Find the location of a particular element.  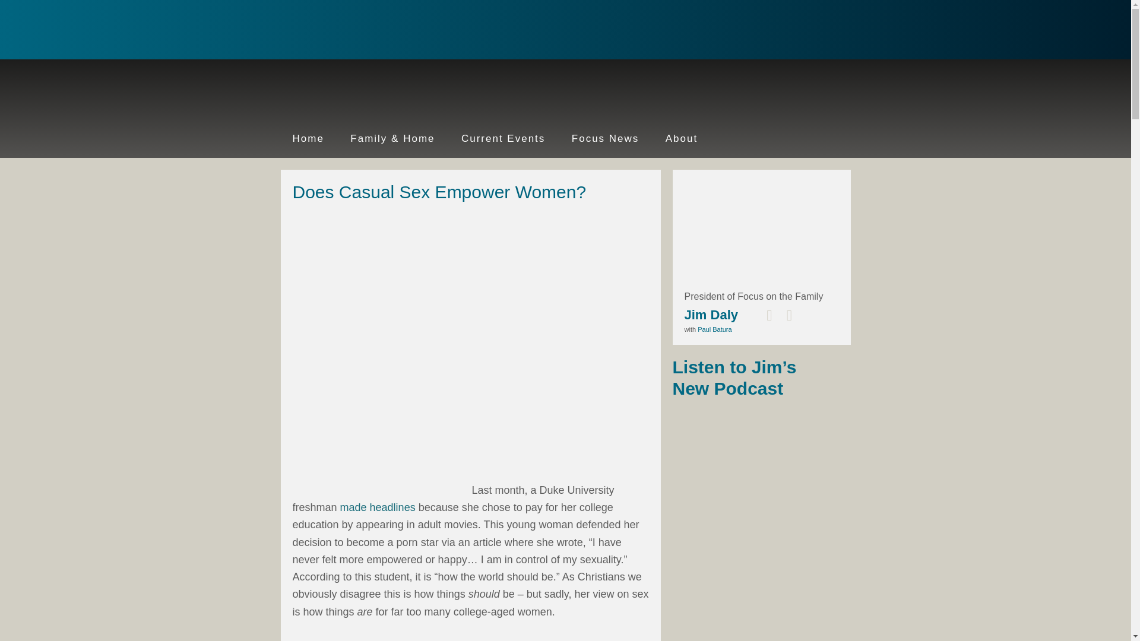

Home is located at coordinates (308, 138).